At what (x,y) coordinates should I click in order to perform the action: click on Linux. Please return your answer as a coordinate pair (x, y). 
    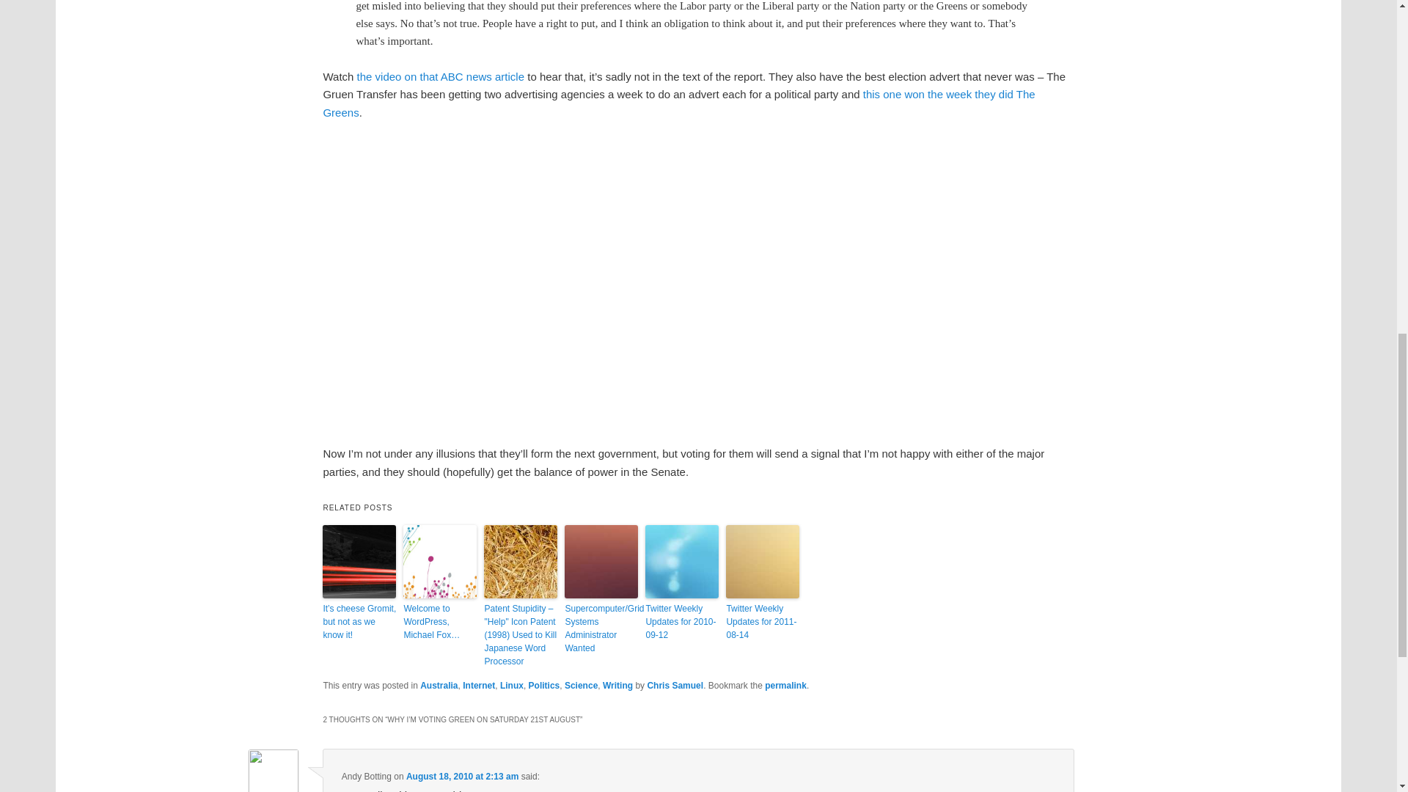
    Looking at the image, I should click on (512, 685).